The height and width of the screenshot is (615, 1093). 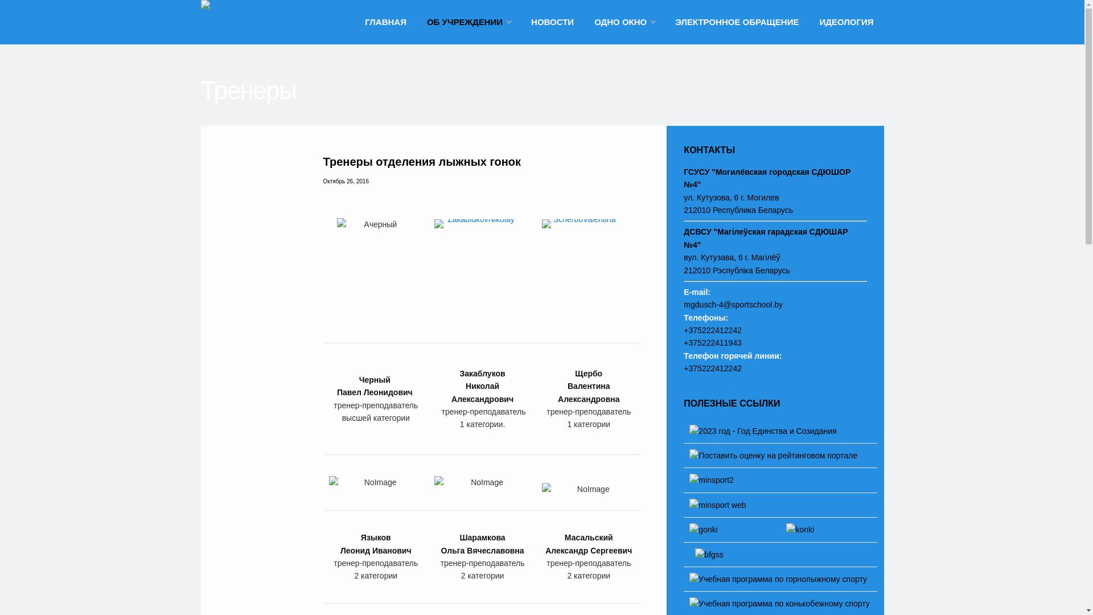 What do you see at coordinates (733, 305) in the screenshot?
I see `mgdusch-4@sportschool.by` at bounding box center [733, 305].